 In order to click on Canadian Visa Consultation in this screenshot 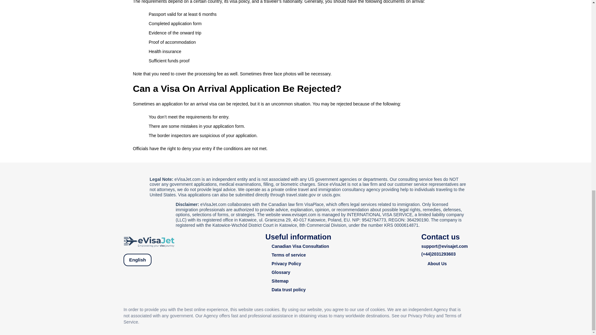, I will do `click(298, 246)`.